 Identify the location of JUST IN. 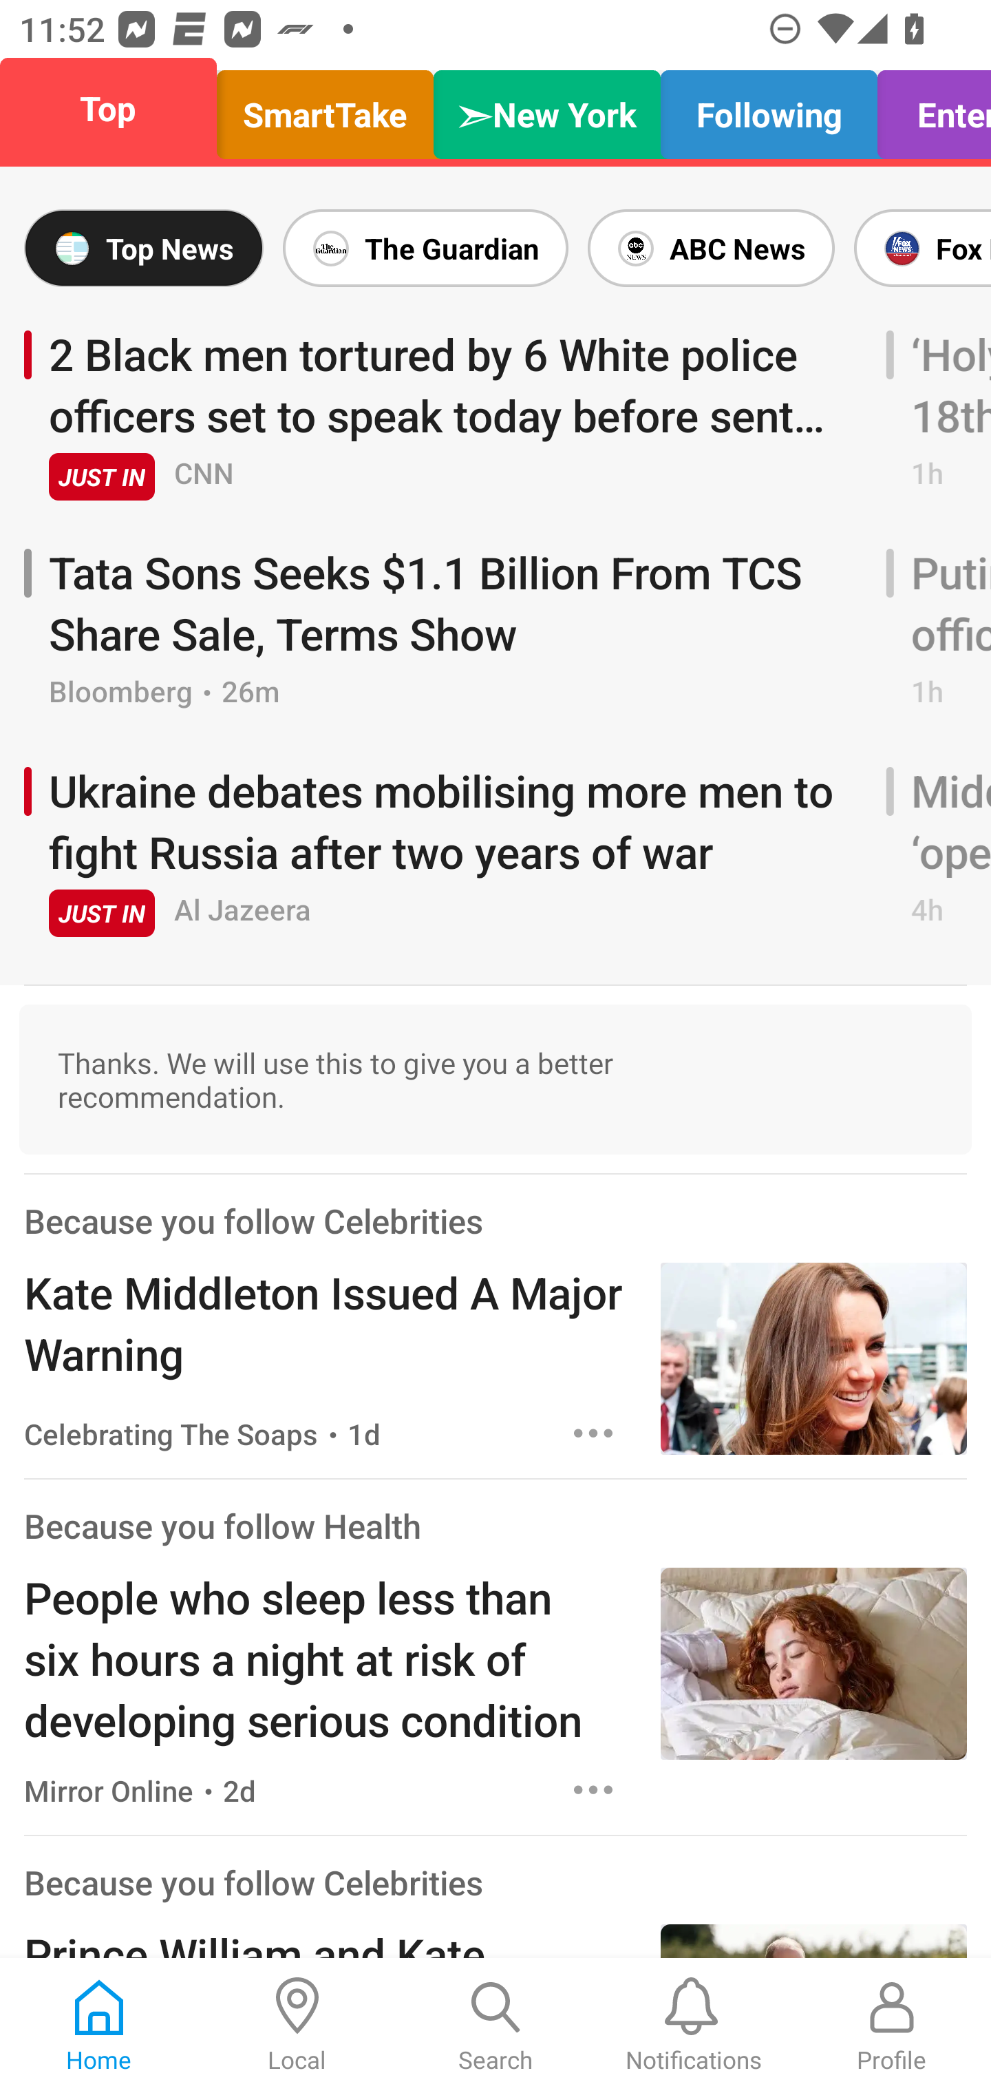
(101, 913).